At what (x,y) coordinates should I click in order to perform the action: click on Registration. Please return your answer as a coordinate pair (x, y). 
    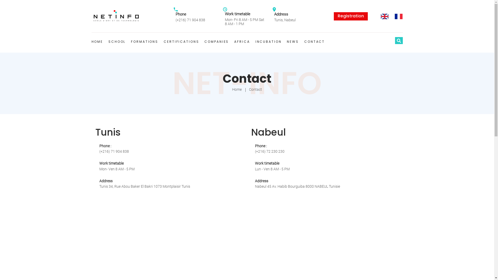
    Looking at the image, I should click on (351, 16).